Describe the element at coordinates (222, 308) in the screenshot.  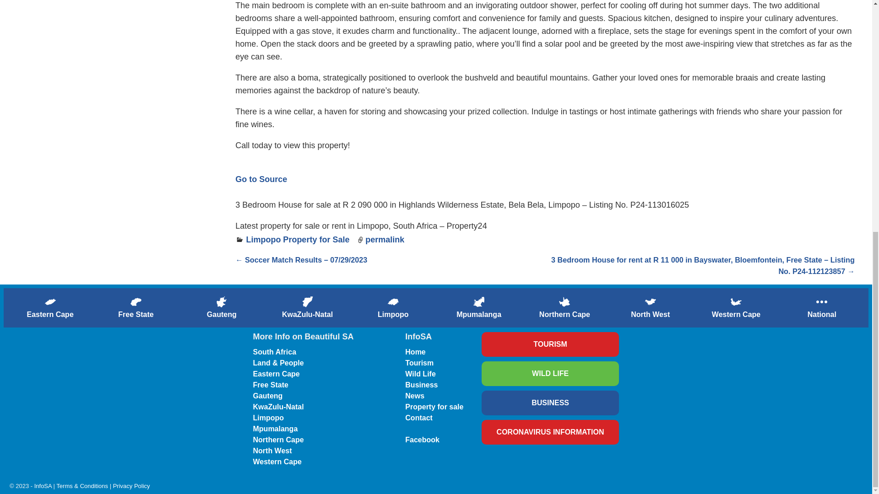
I see `View Listings in Gauteng` at that location.